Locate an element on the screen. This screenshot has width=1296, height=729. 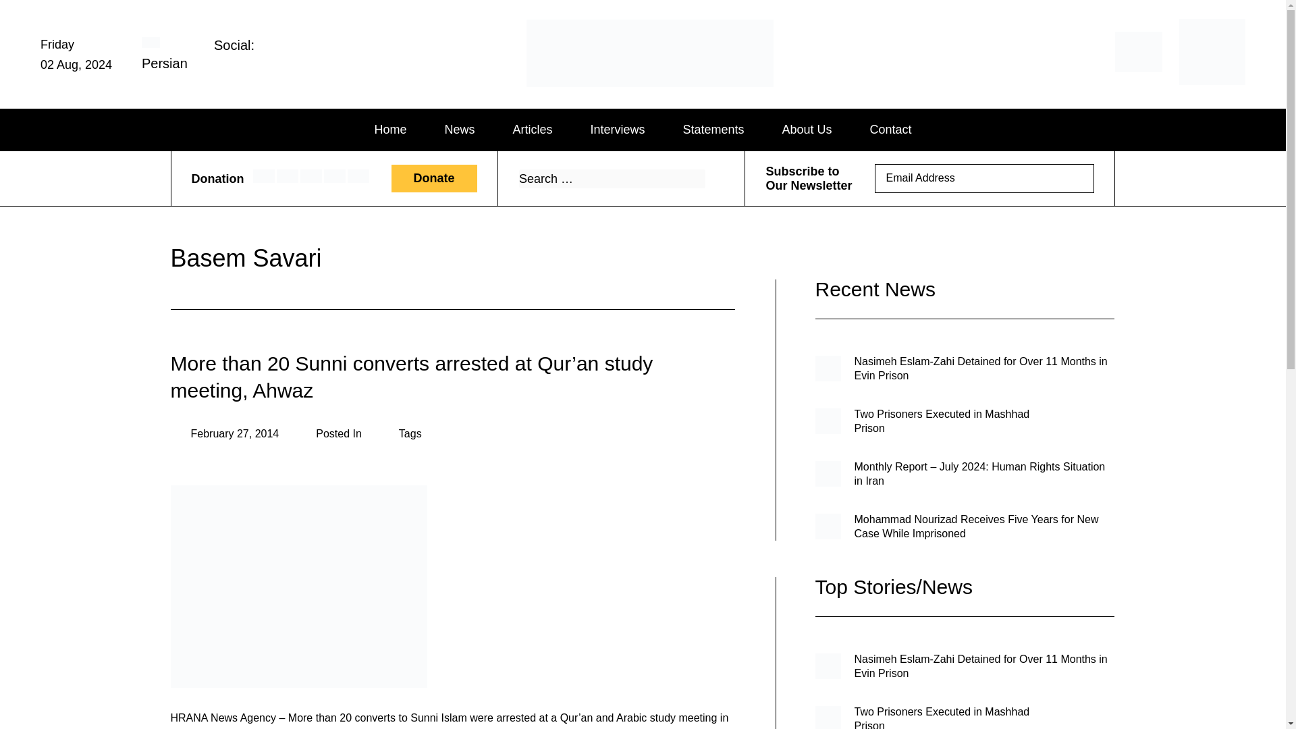
Donate is located at coordinates (433, 178).